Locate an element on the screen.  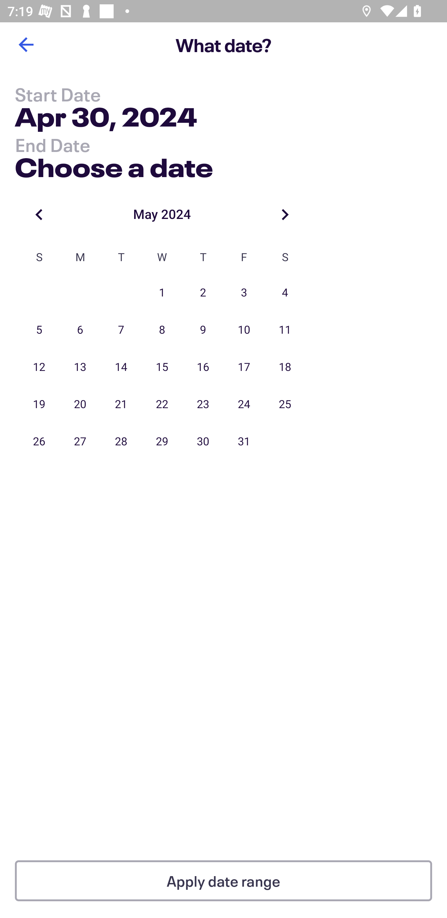
30 30 May 2024 is located at coordinates (203, 441).